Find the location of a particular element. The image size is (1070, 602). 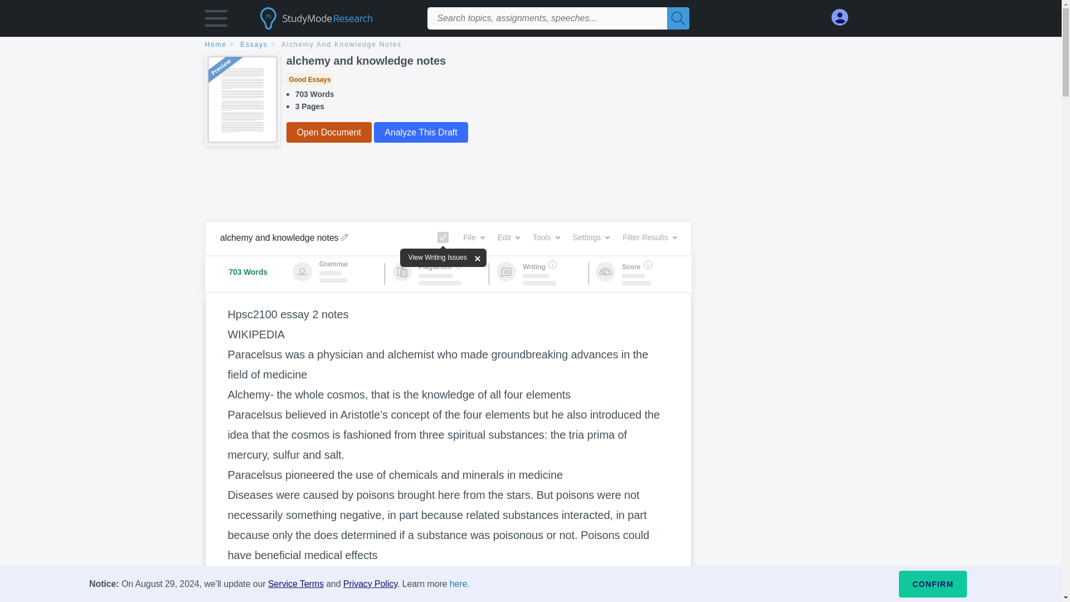

universe is located at coordinates (362, 575).